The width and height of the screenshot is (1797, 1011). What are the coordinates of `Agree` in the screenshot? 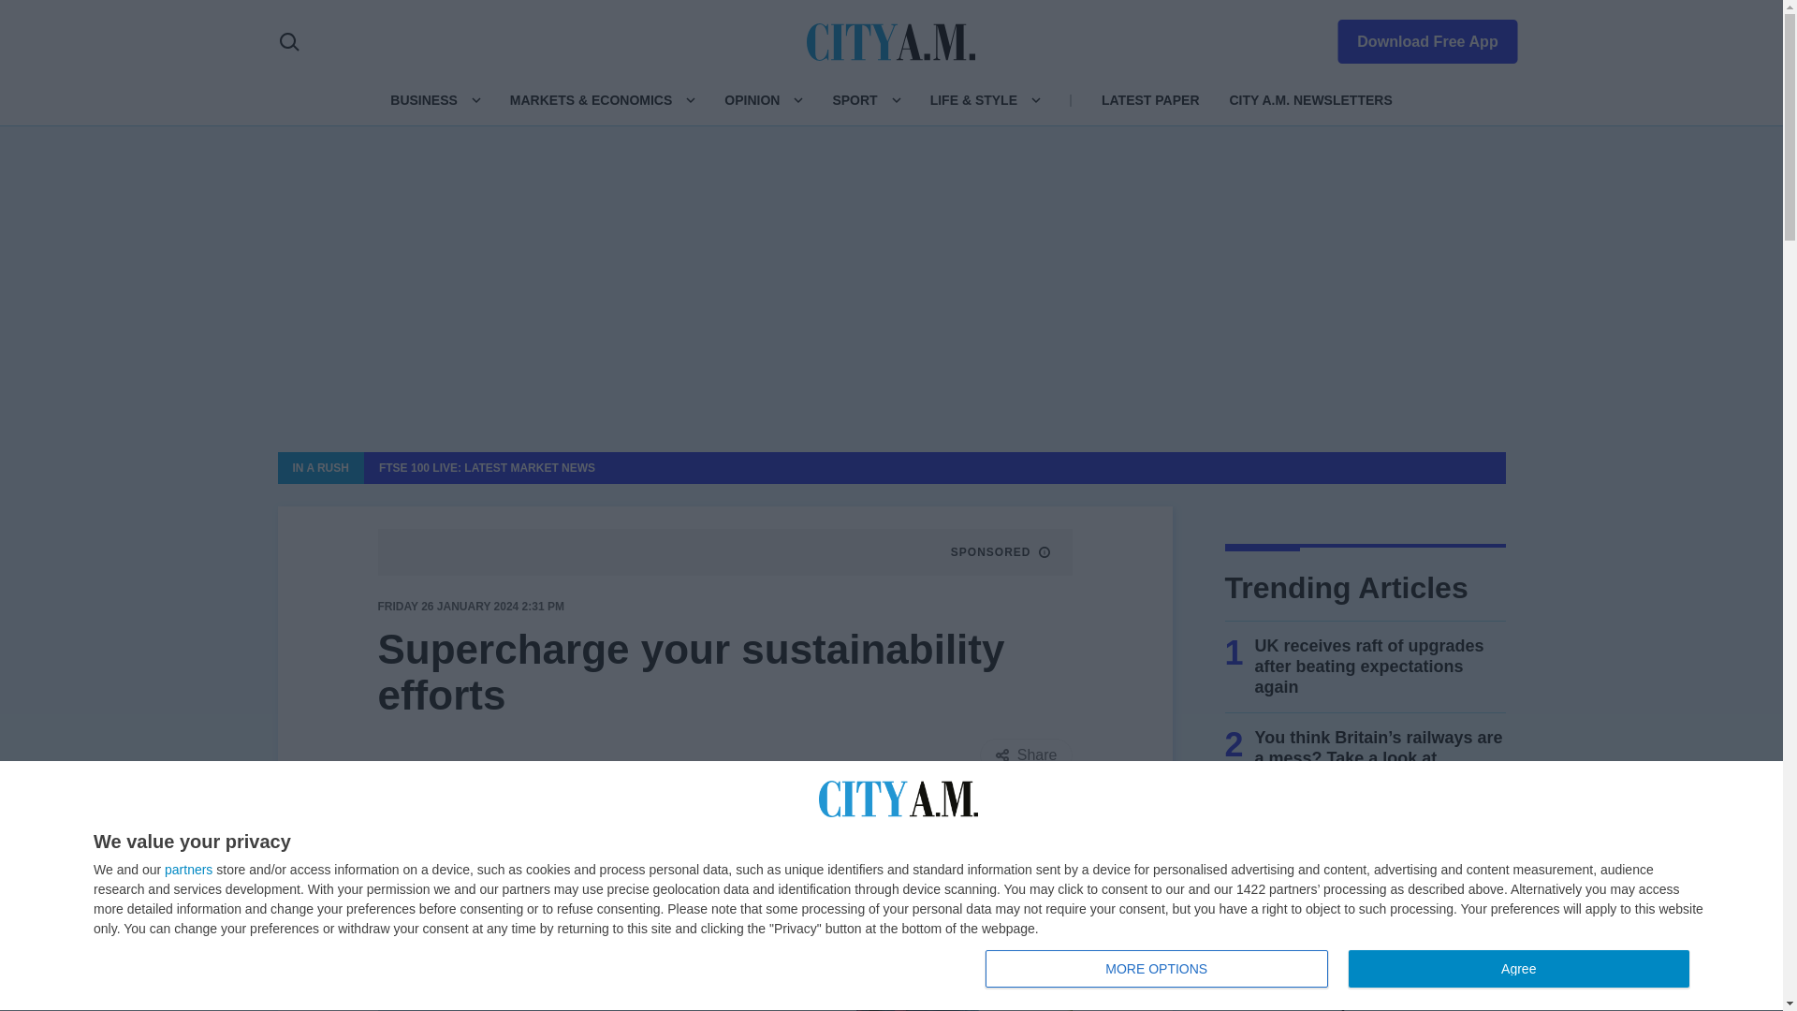 It's located at (1518, 969).